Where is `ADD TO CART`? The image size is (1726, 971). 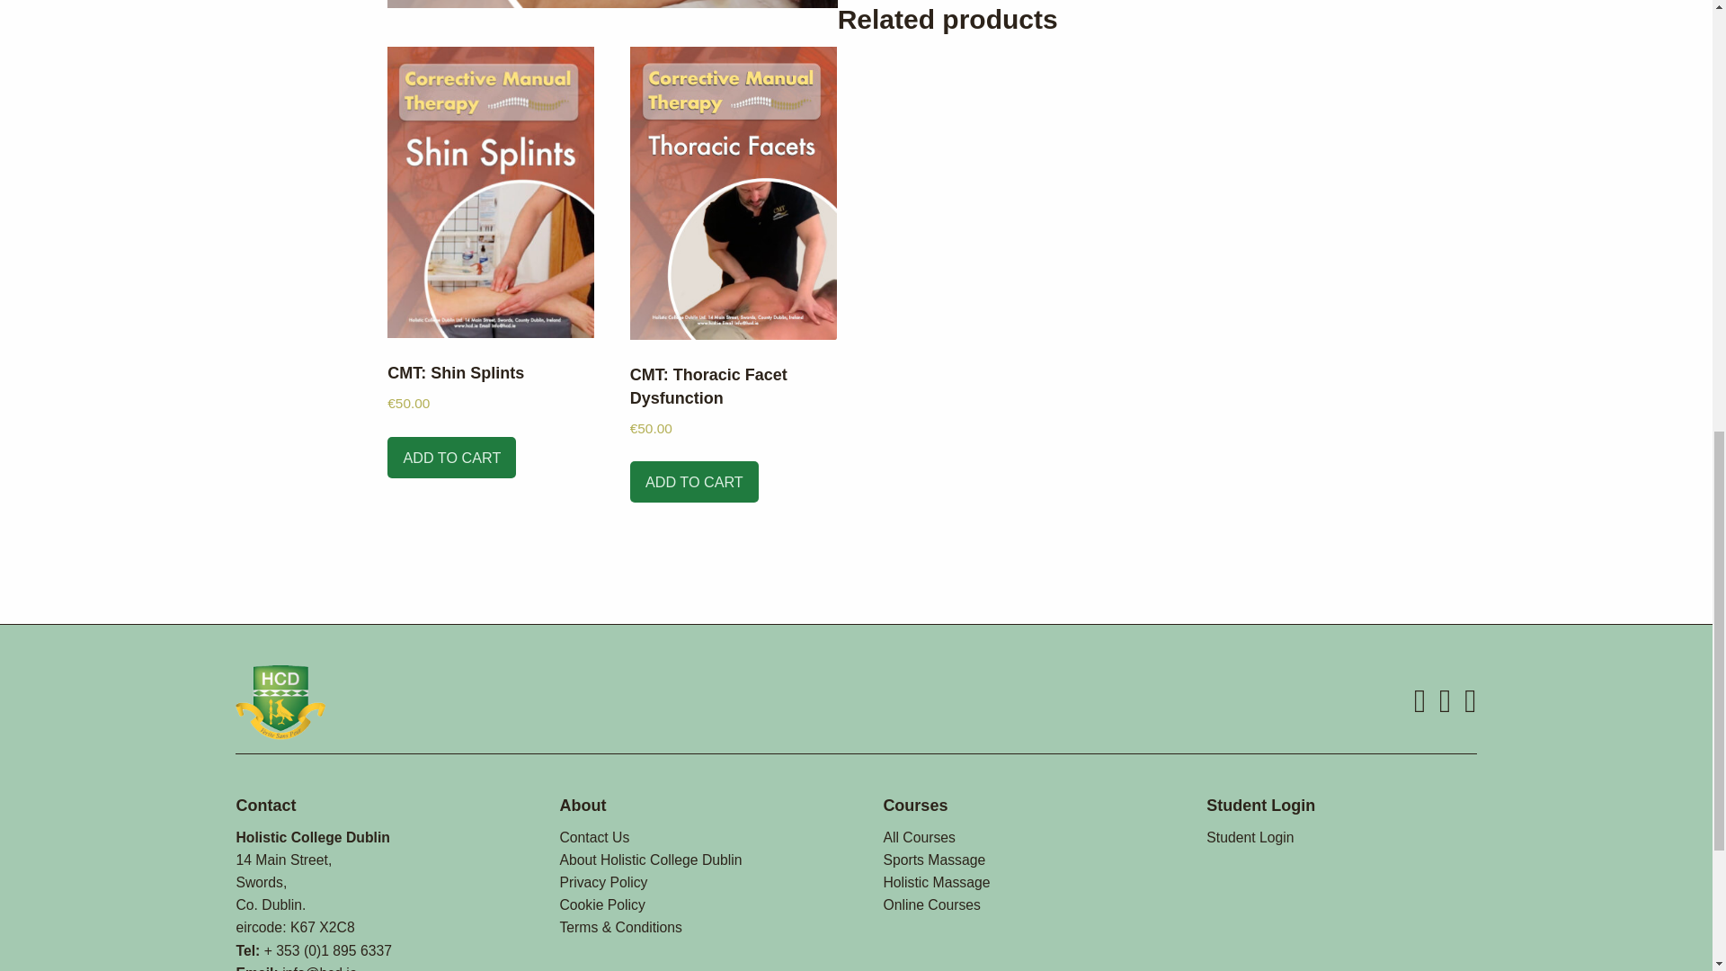
ADD TO CART is located at coordinates (694, 482).